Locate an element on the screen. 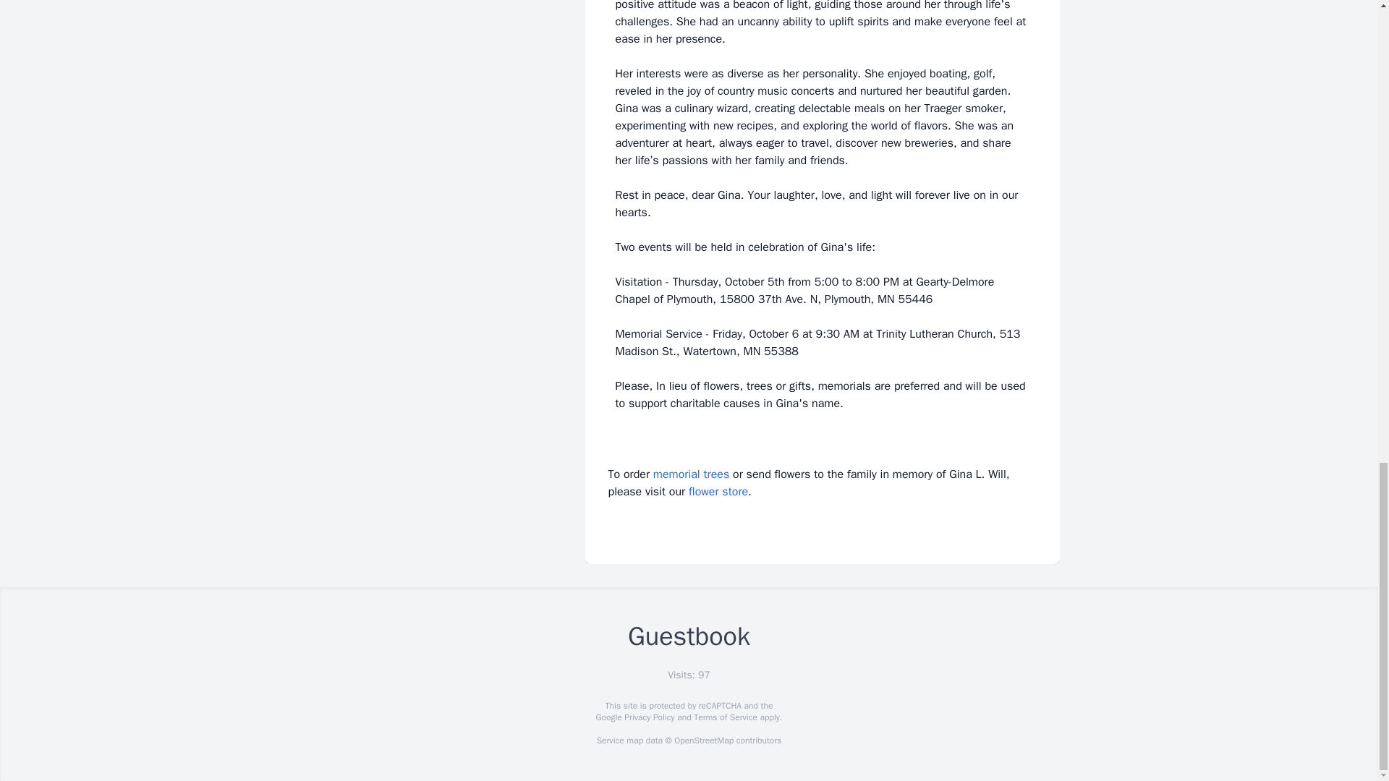 The height and width of the screenshot is (781, 1389). Privacy Policy is located at coordinates (648, 717).